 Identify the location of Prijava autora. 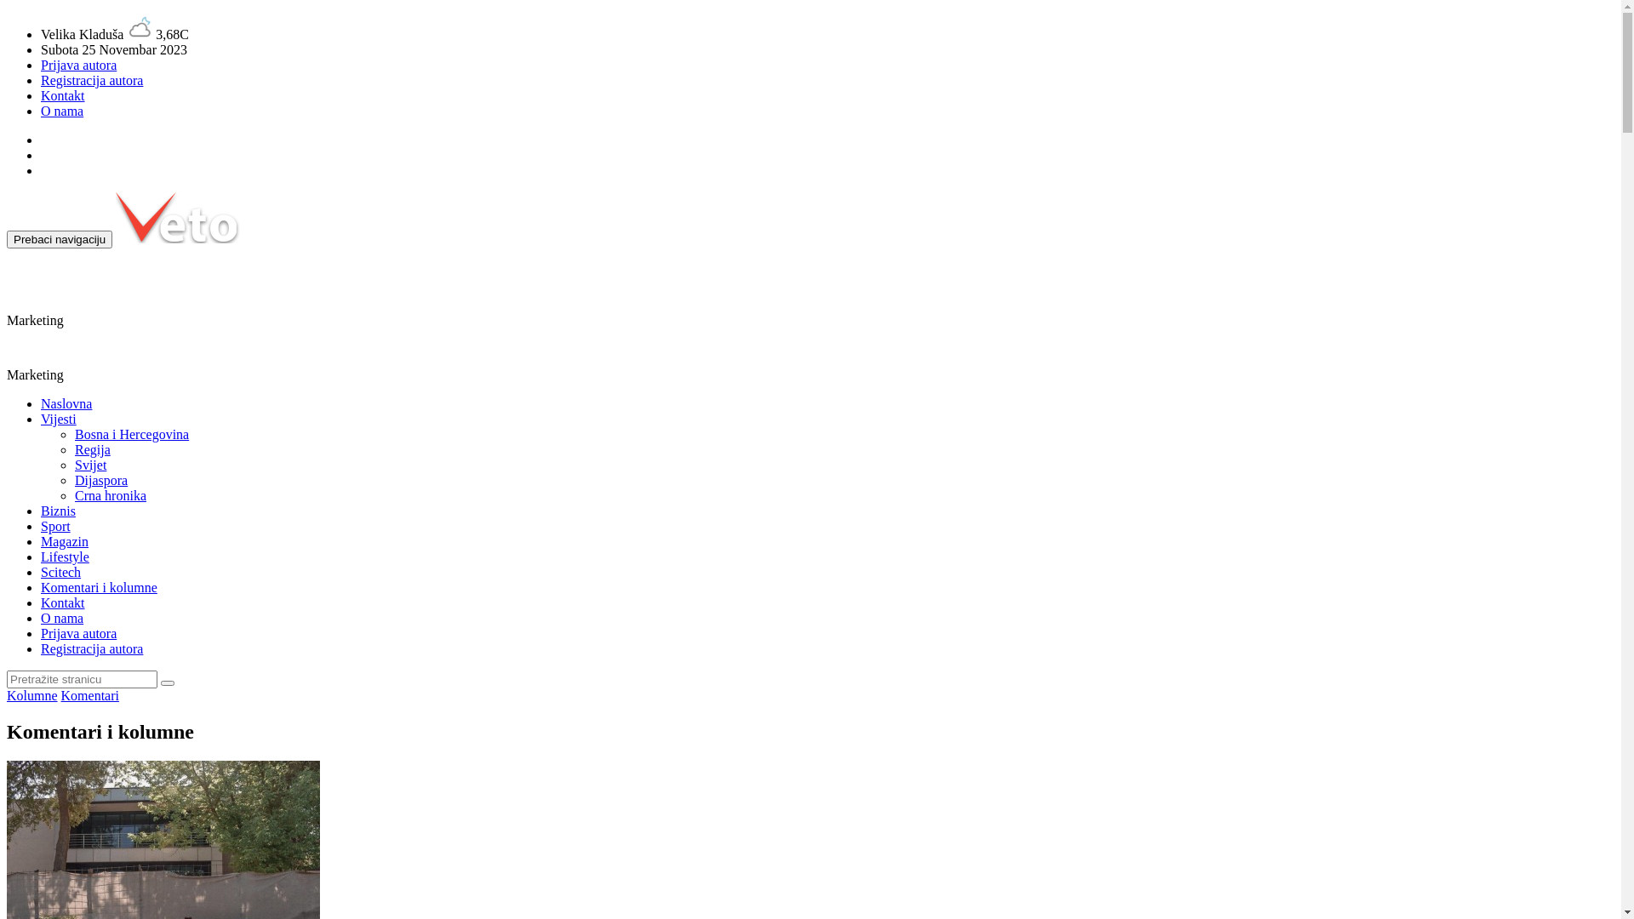
(78, 633).